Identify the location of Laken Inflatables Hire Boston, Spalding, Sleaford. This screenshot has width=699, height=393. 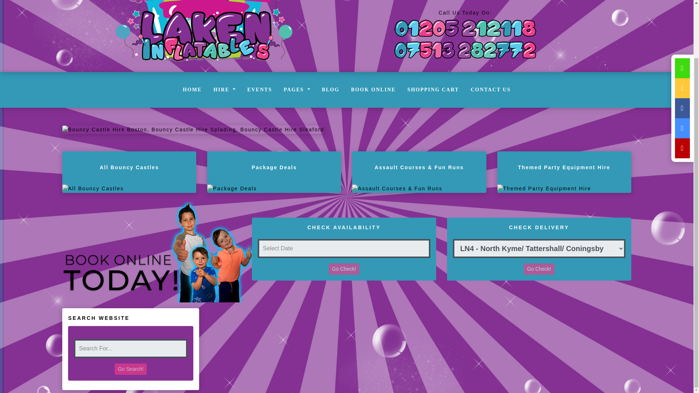
(193, 129).